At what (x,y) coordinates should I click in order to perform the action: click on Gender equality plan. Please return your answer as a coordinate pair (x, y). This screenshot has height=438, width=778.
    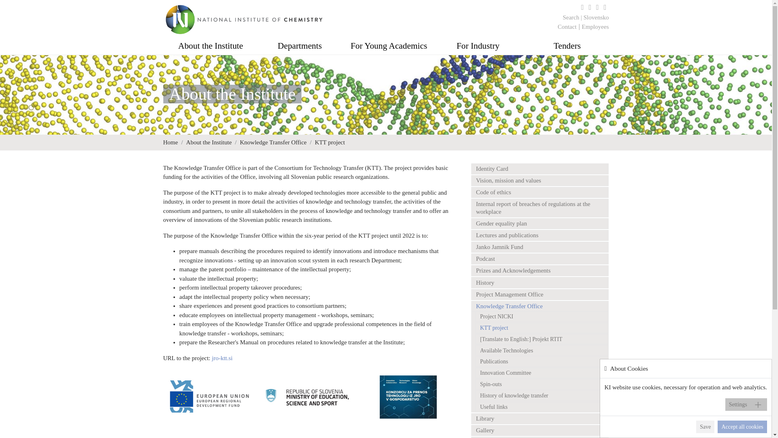
    Looking at the image, I should click on (539, 223).